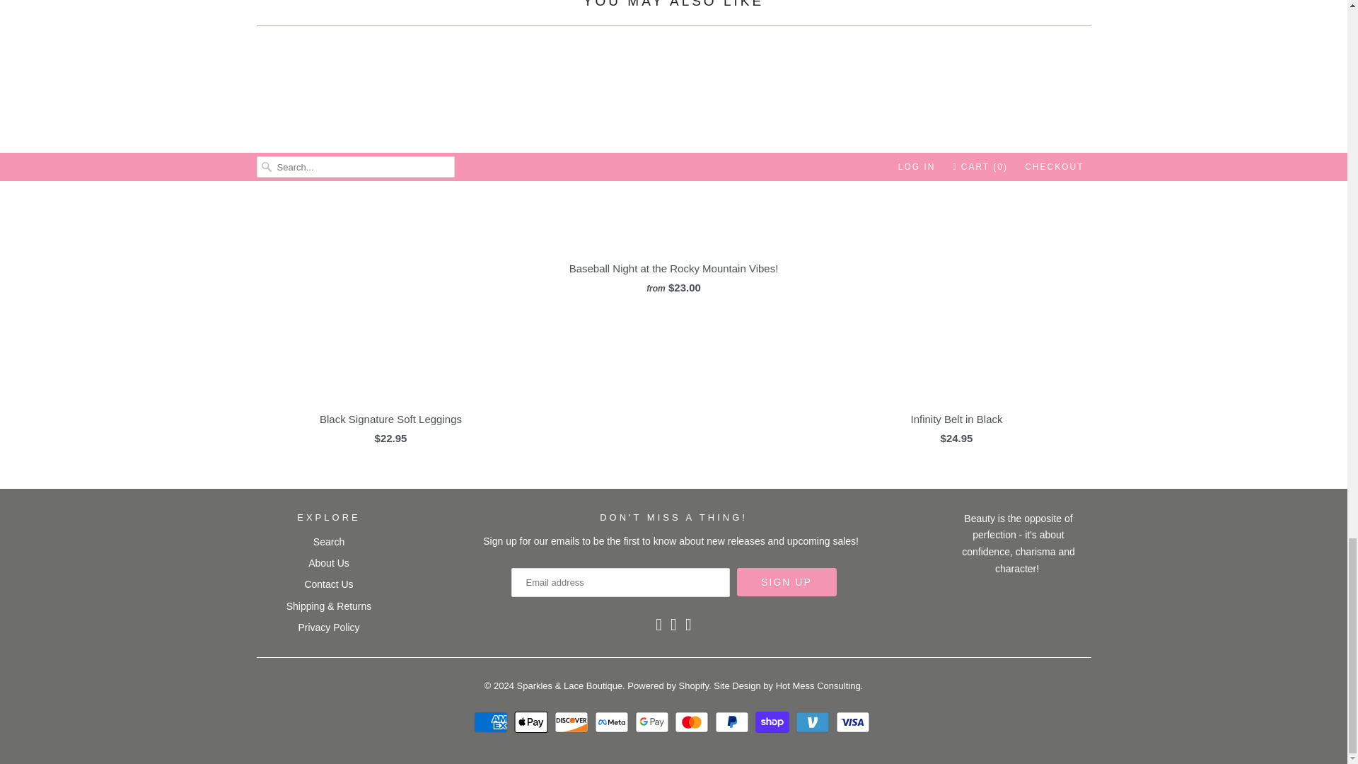 This screenshot has width=1358, height=764. What do you see at coordinates (654, 722) in the screenshot?
I see `Google Pay` at bounding box center [654, 722].